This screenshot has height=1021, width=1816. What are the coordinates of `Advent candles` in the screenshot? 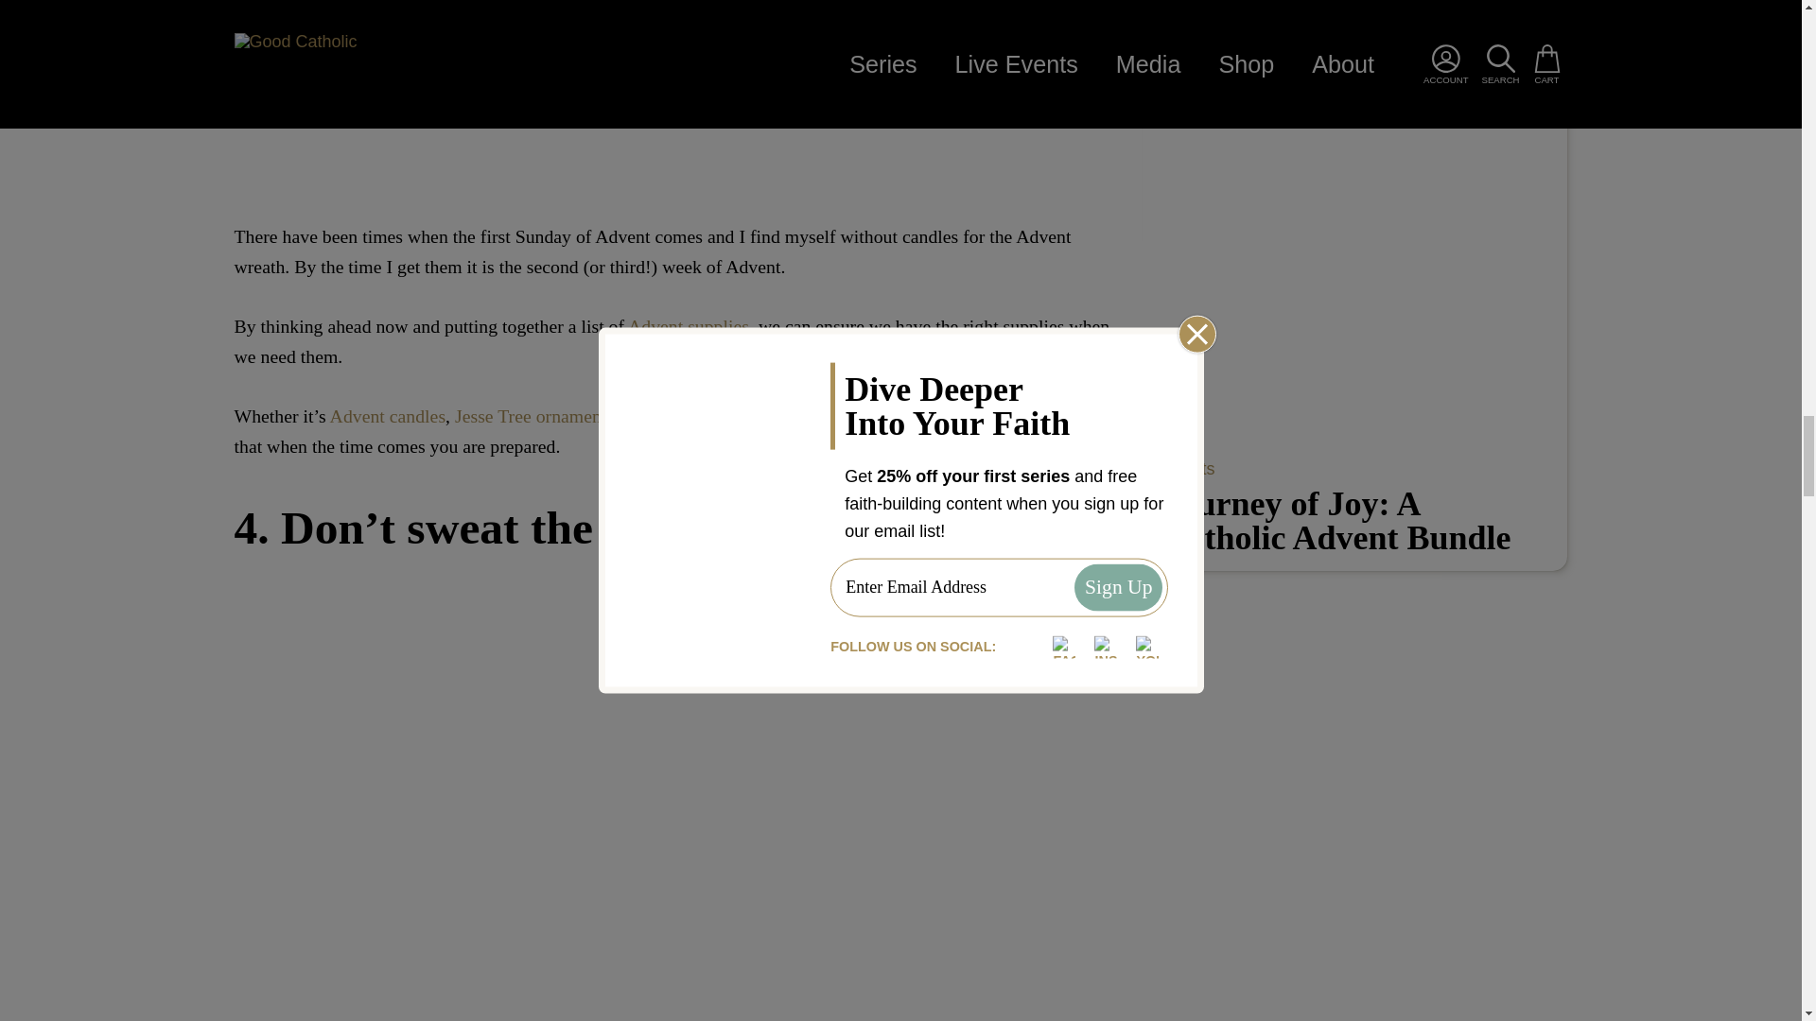 It's located at (388, 416).